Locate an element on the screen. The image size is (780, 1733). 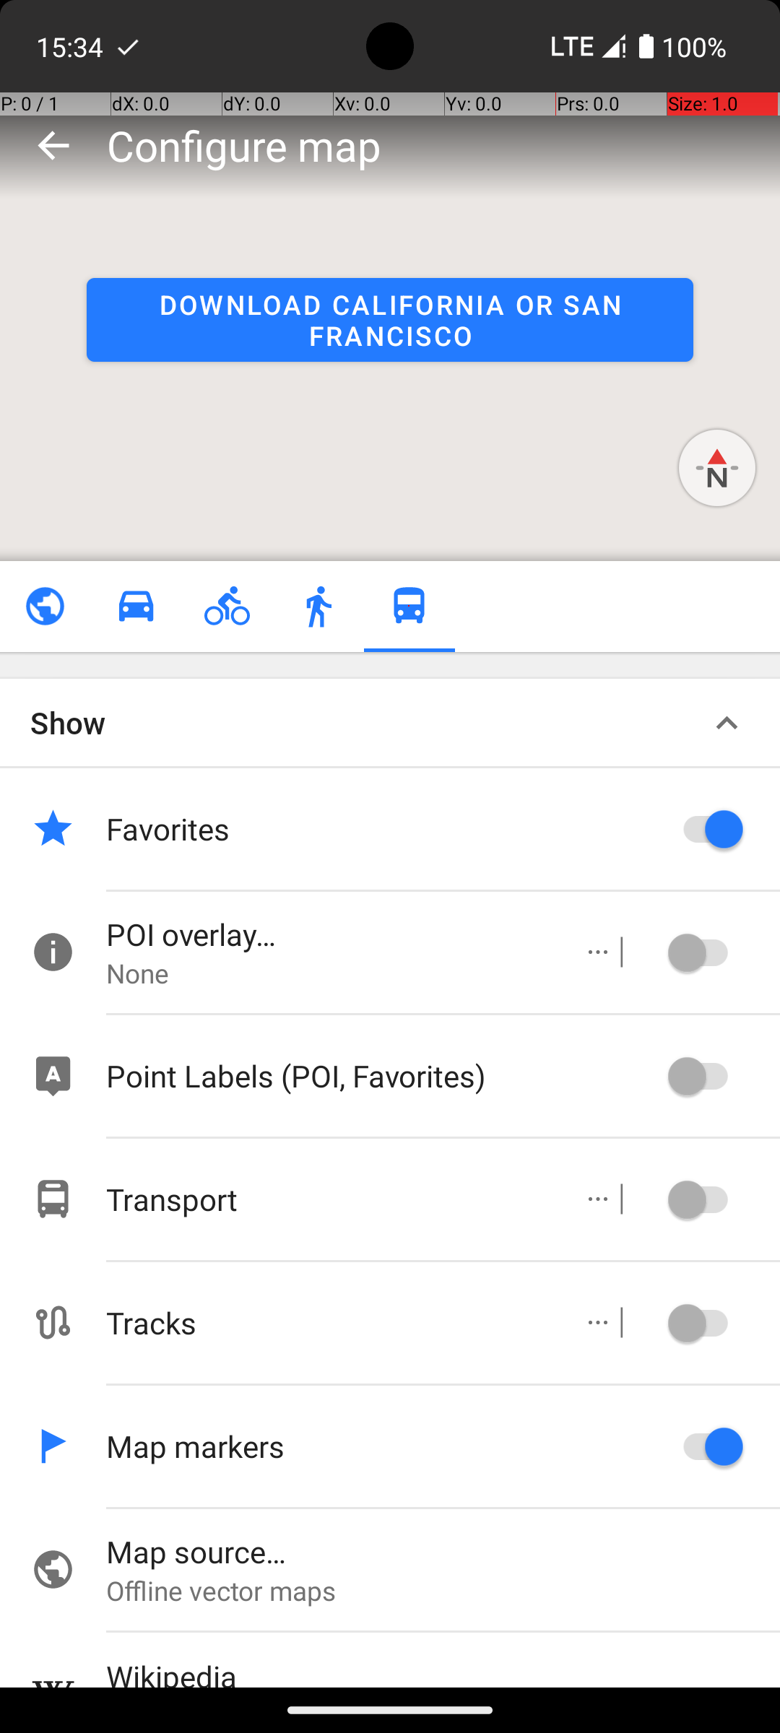
Browse map unchecked is located at coordinates (45, 607).